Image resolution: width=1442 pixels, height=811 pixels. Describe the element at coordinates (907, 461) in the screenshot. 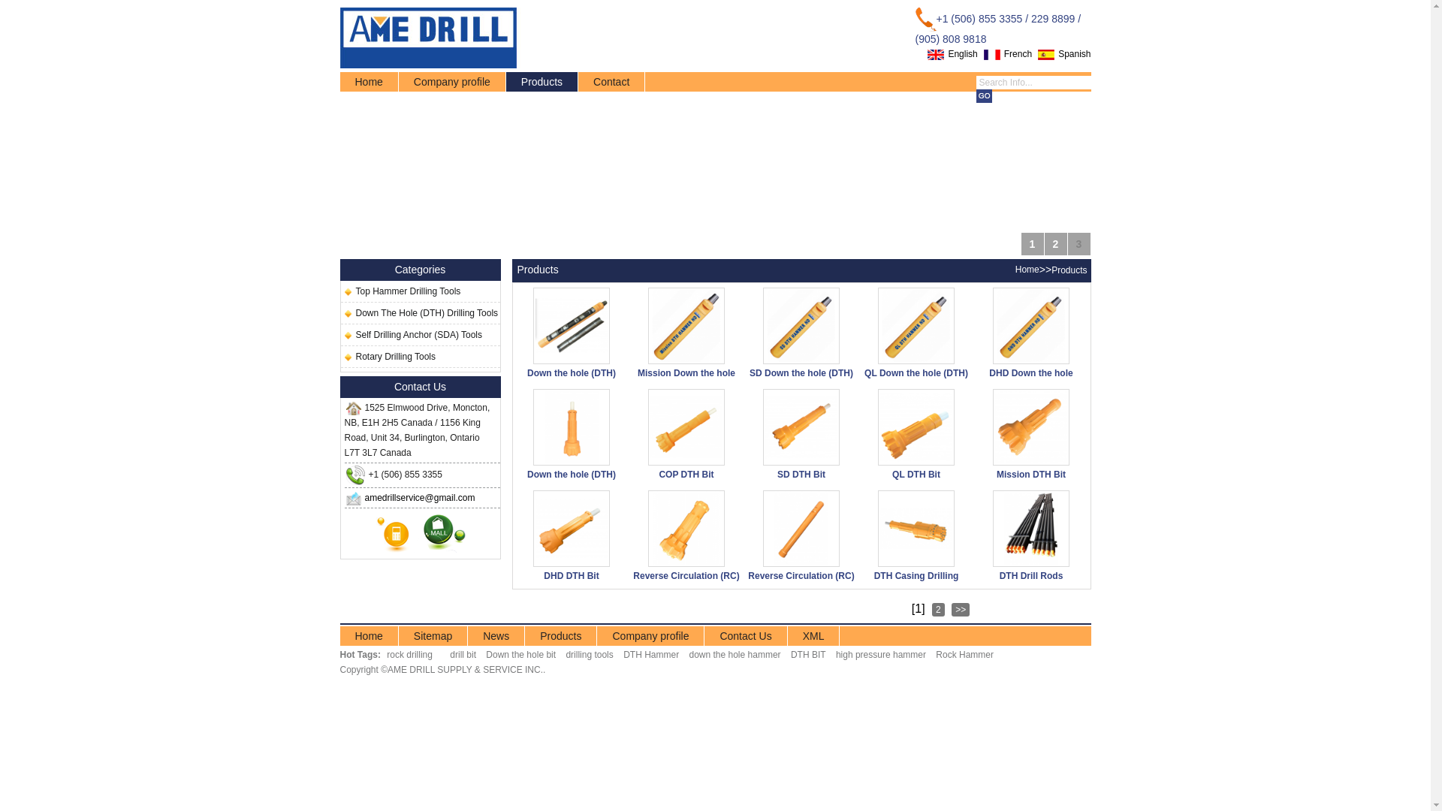

I see `QL DTH Bit` at that location.